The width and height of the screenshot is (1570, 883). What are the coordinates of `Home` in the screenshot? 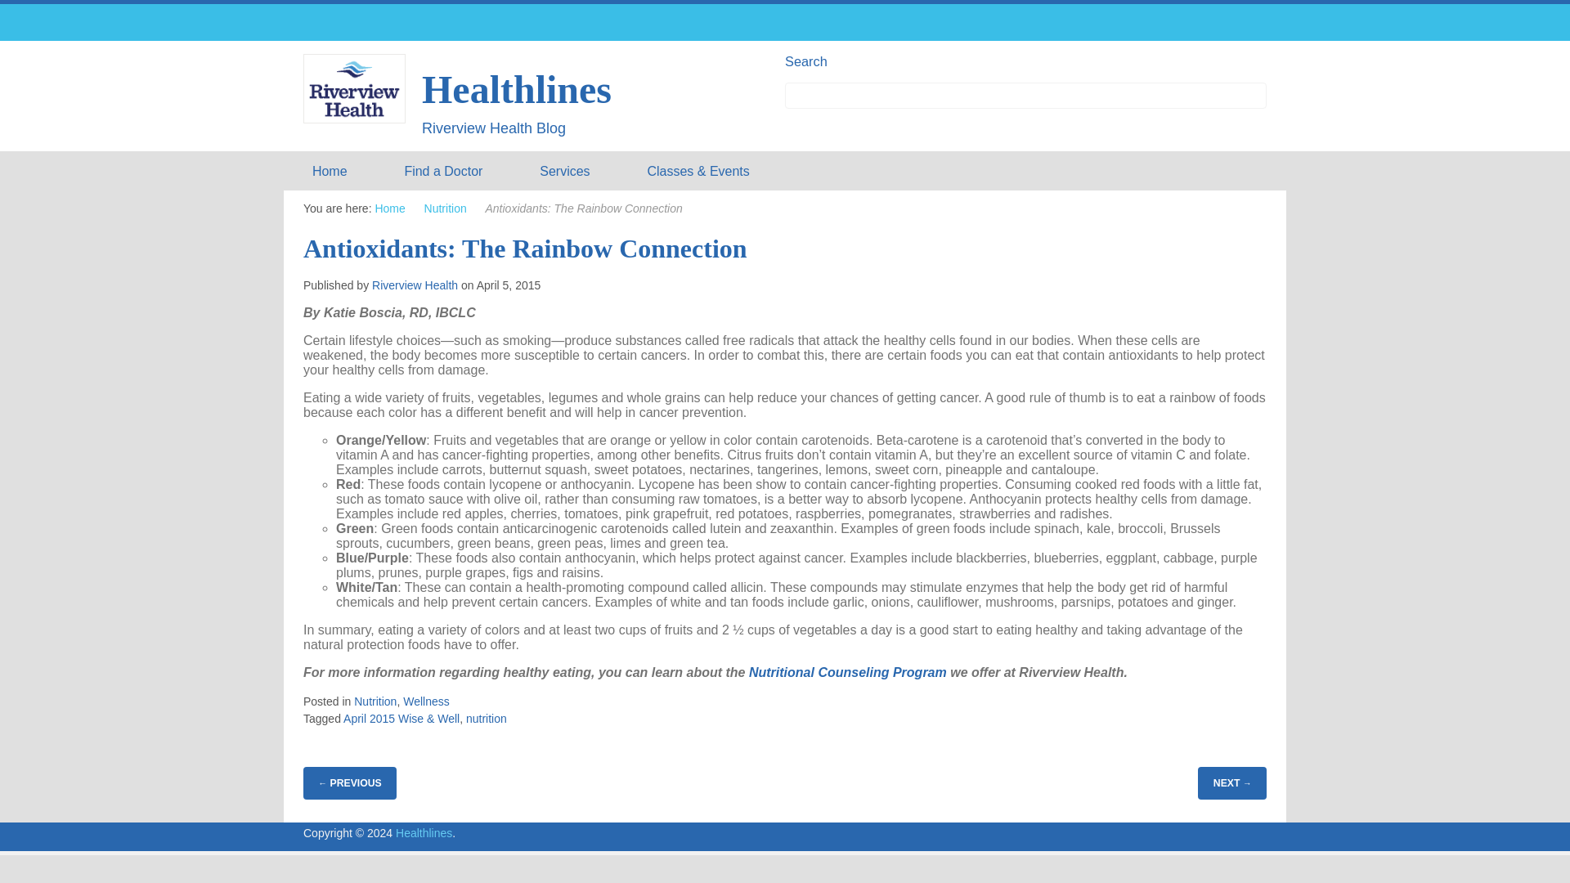 It's located at (389, 208).